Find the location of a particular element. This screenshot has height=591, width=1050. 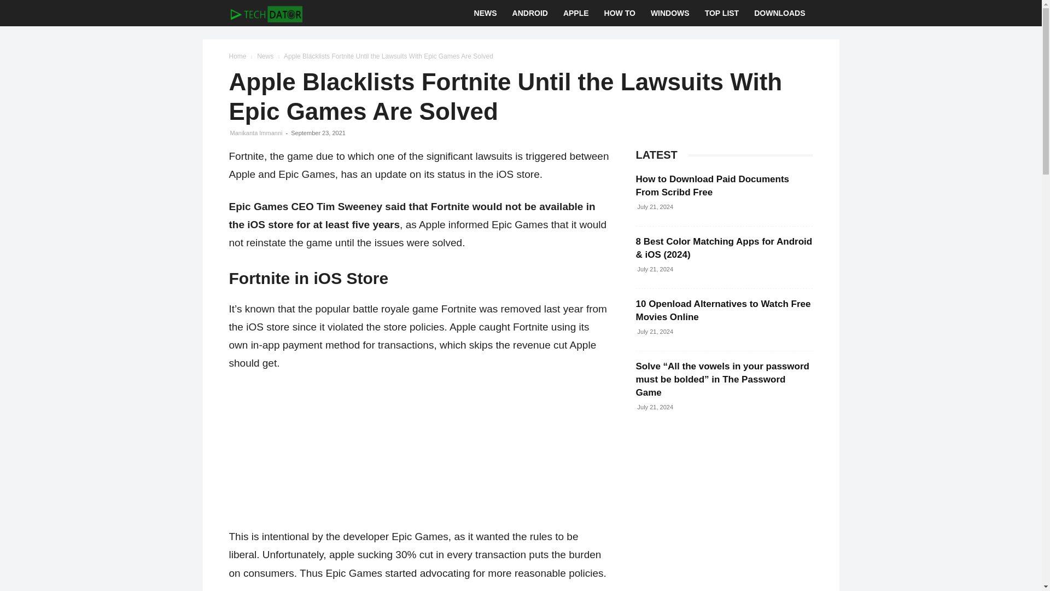

WINDOWS is located at coordinates (669, 13).